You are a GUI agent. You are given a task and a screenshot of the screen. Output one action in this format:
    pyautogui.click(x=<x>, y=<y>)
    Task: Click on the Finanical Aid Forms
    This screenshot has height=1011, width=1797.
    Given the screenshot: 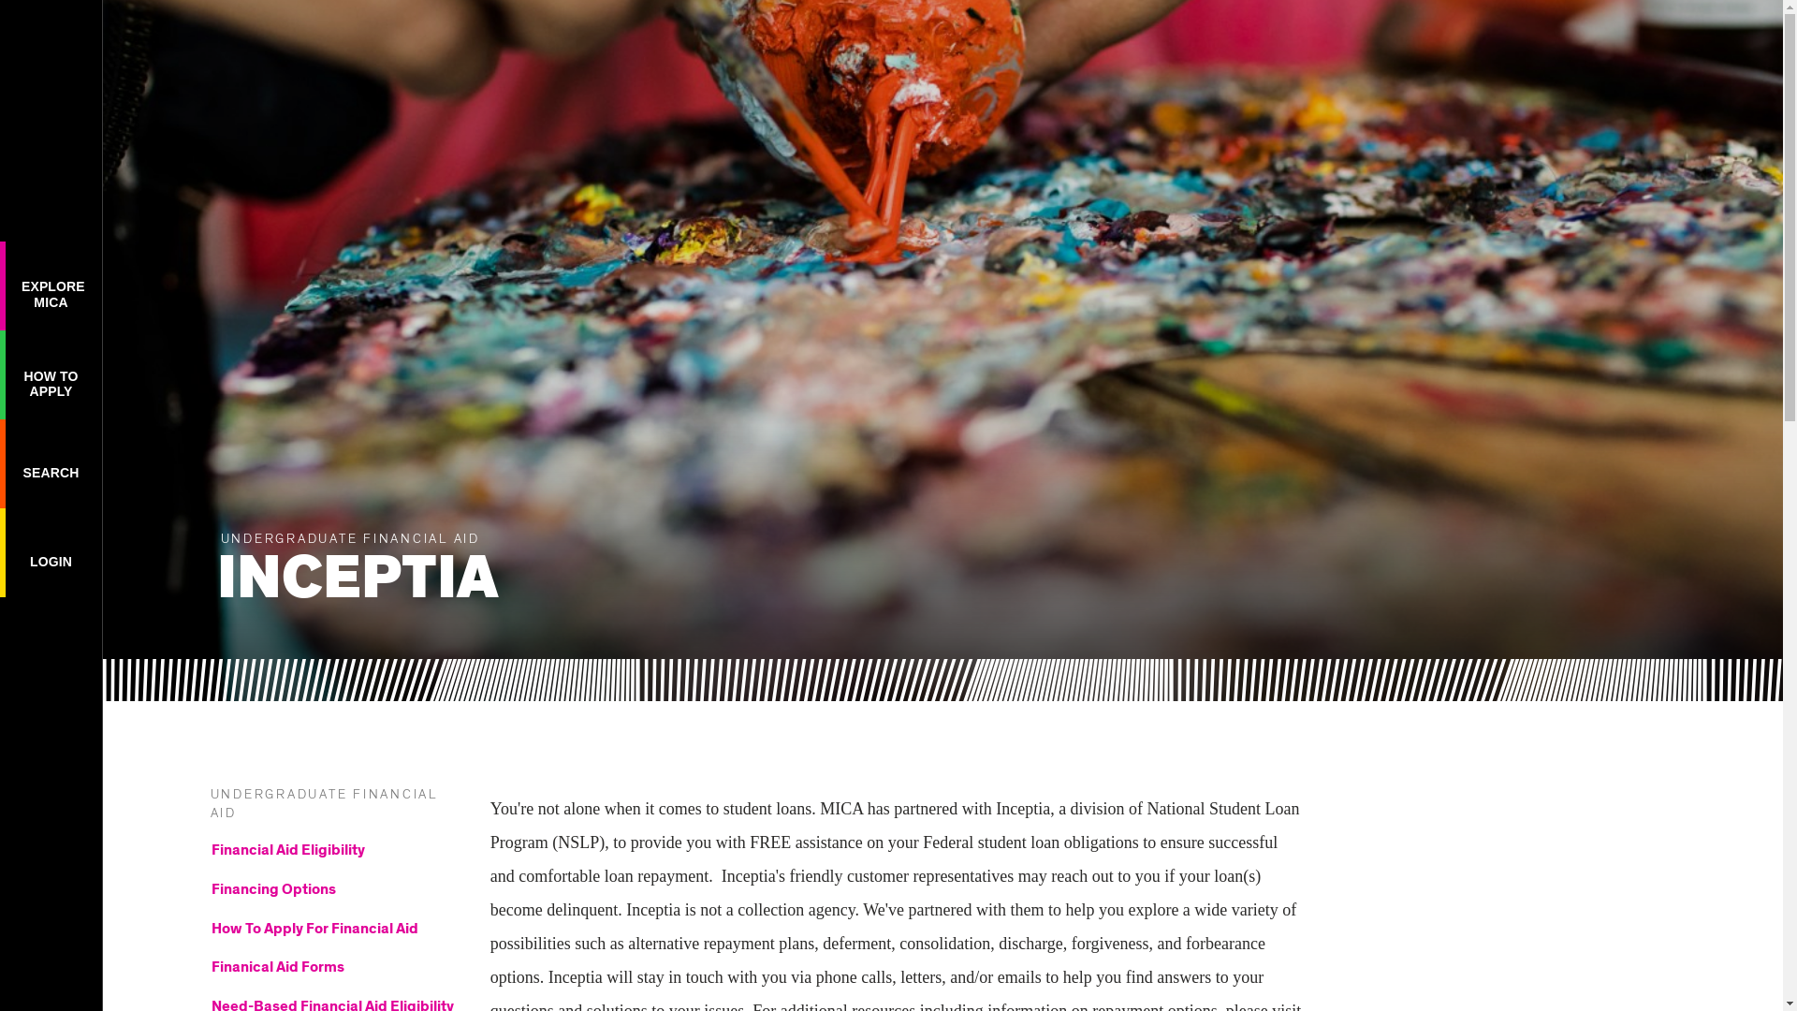 What is the action you would take?
    pyautogui.click(x=51, y=285)
    